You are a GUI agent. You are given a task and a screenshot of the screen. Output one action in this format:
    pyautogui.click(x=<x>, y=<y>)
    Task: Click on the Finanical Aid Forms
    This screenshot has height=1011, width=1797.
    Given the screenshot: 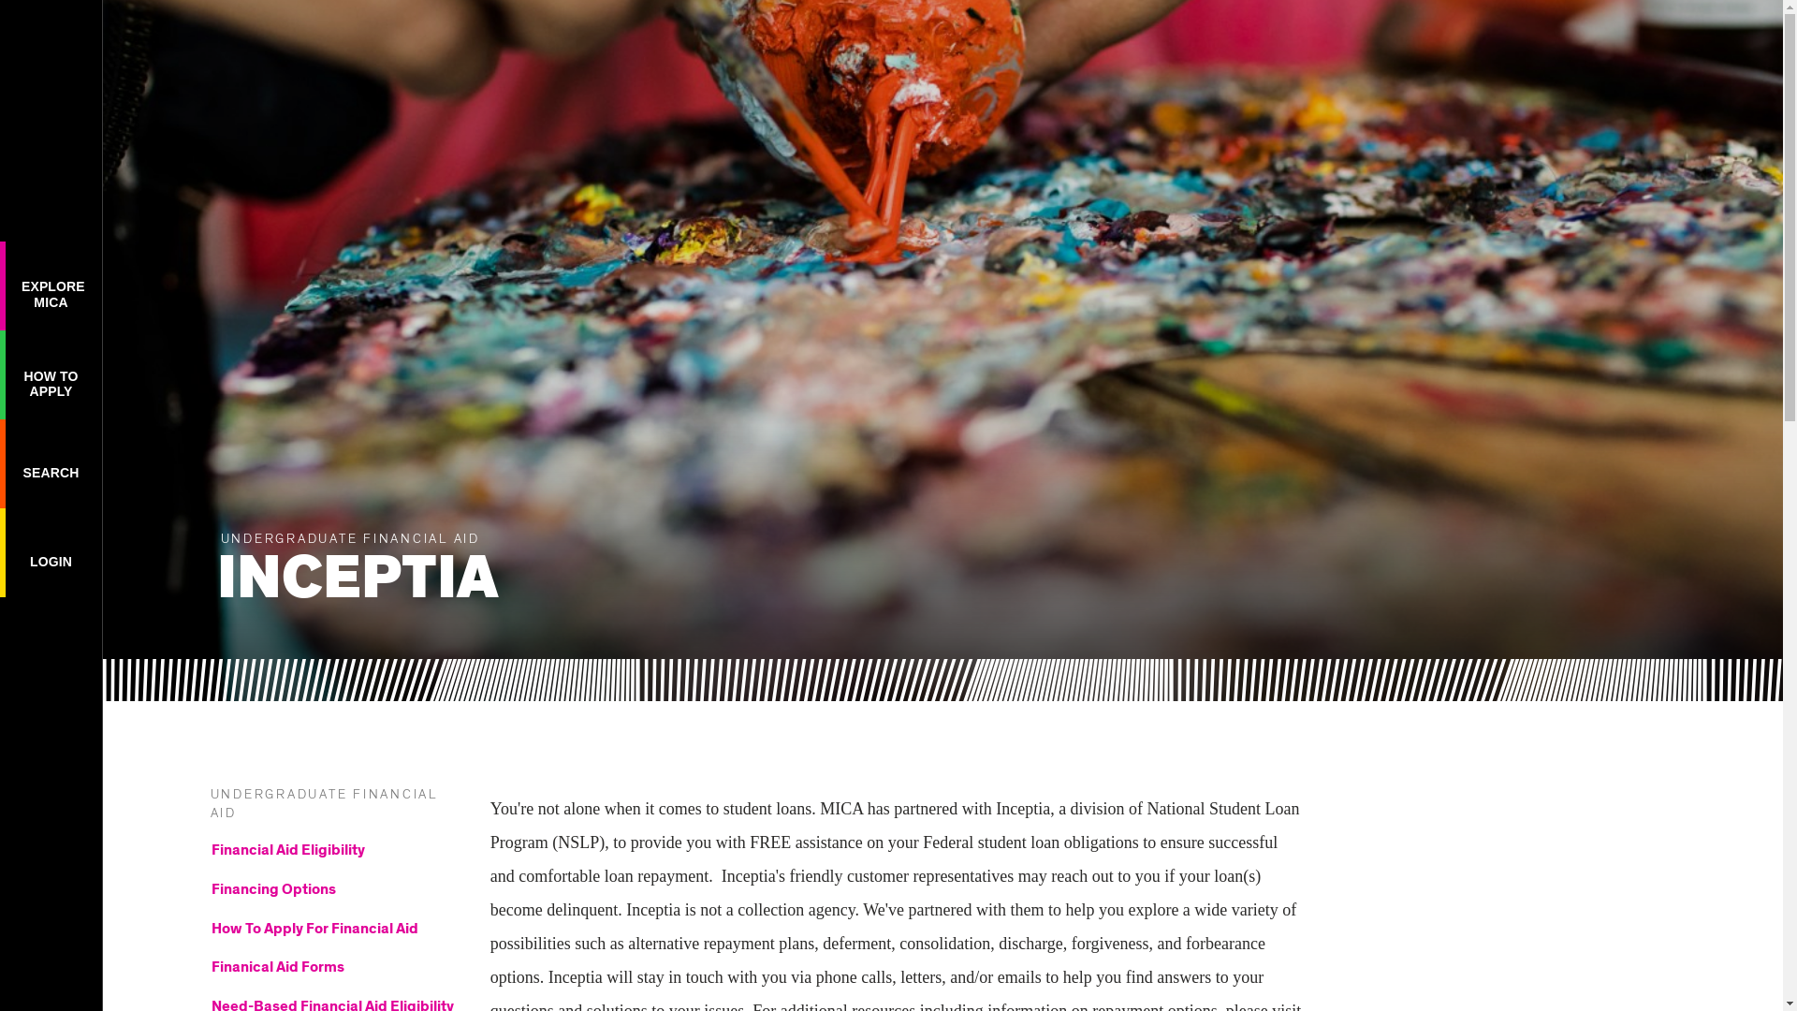 What is the action you would take?
    pyautogui.click(x=51, y=285)
    